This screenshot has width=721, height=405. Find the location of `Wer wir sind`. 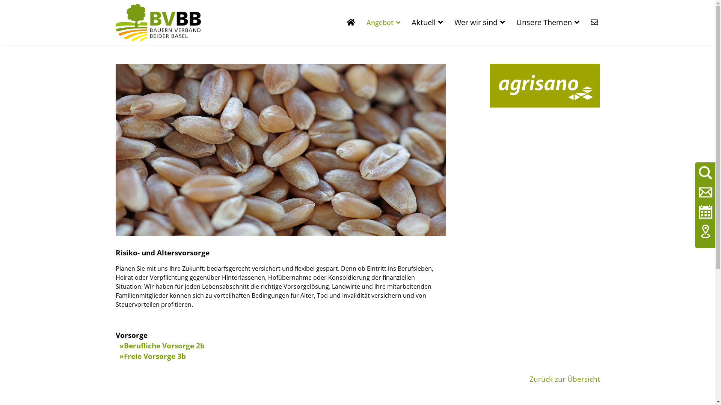

Wer wir sind is located at coordinates (479, 22).